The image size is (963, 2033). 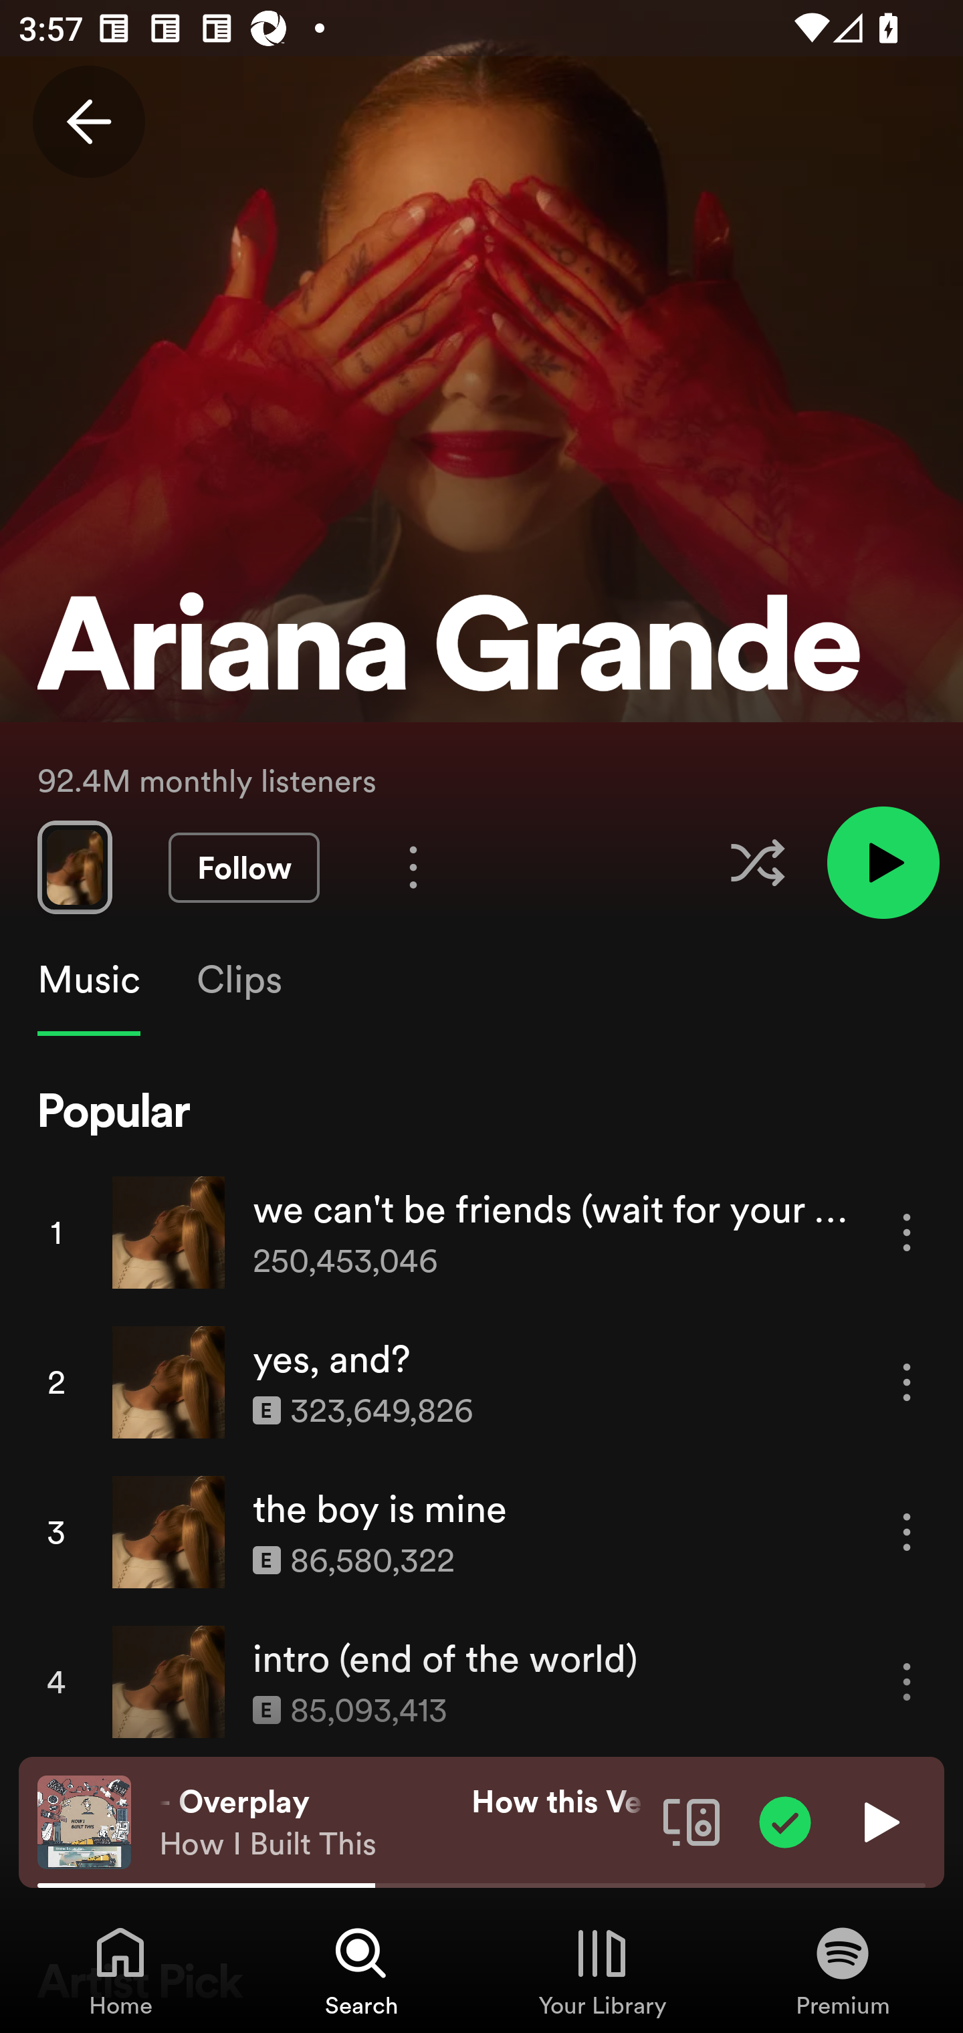 I want to click on Premium, Tab 4 of 4 Premium Premium, so click(x=843, y=1970).